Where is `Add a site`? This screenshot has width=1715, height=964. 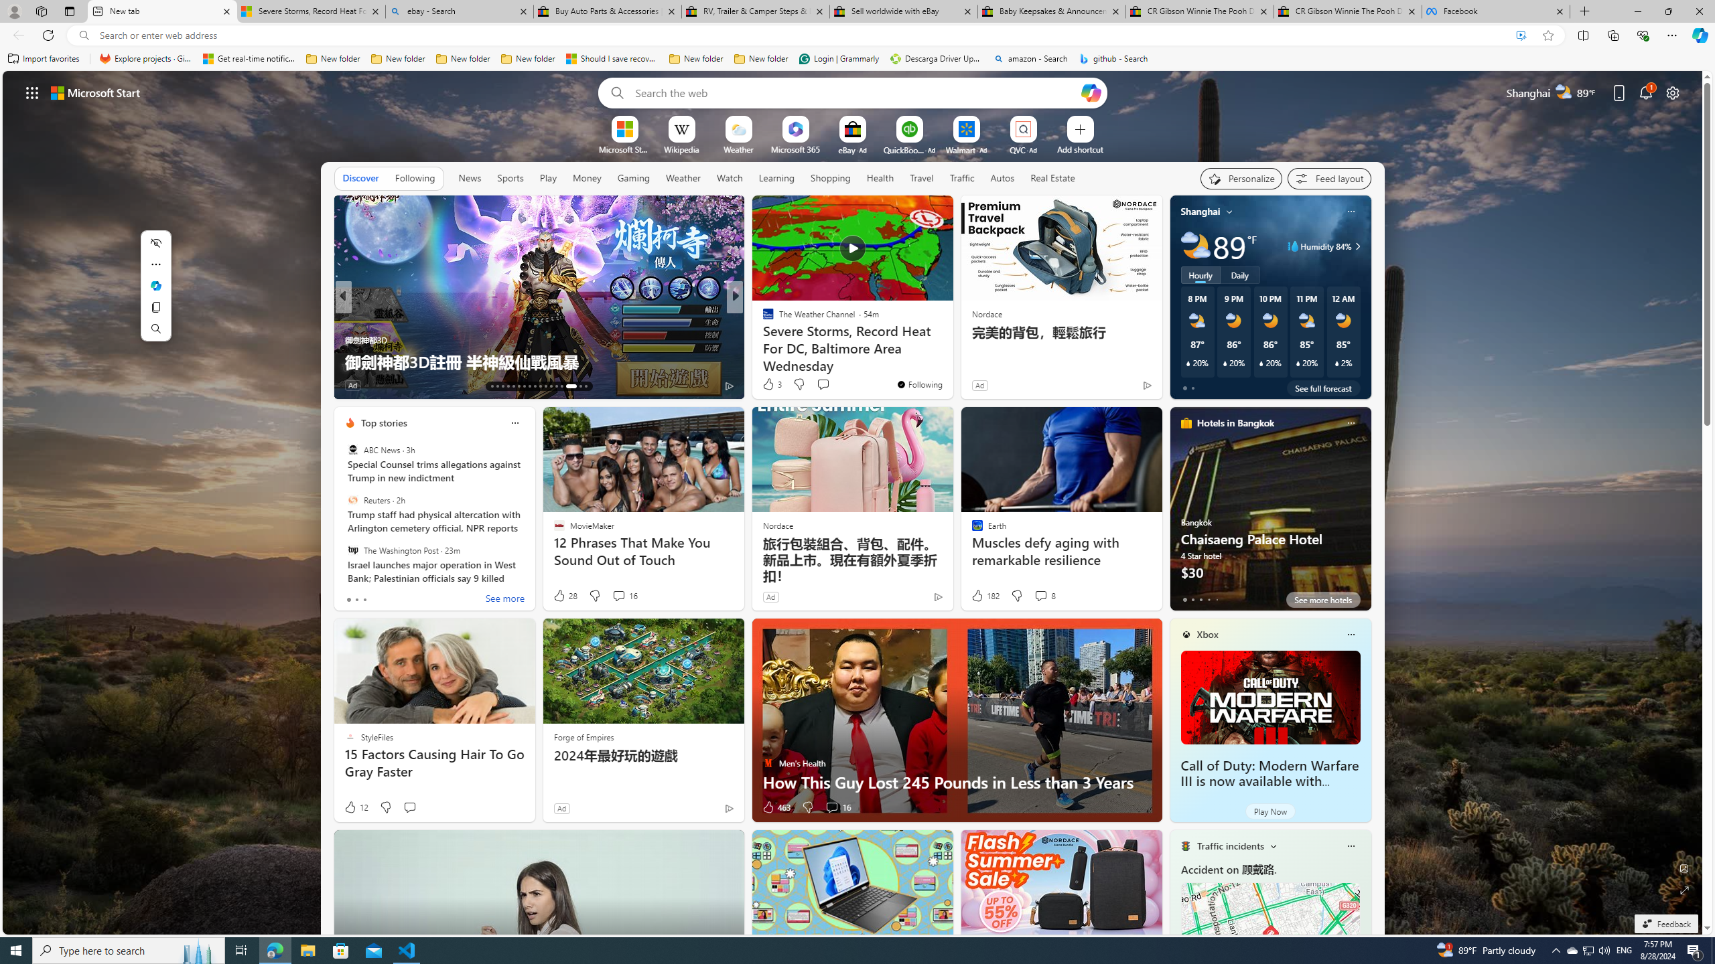
Add a site is located at coordinates (1079, 149).